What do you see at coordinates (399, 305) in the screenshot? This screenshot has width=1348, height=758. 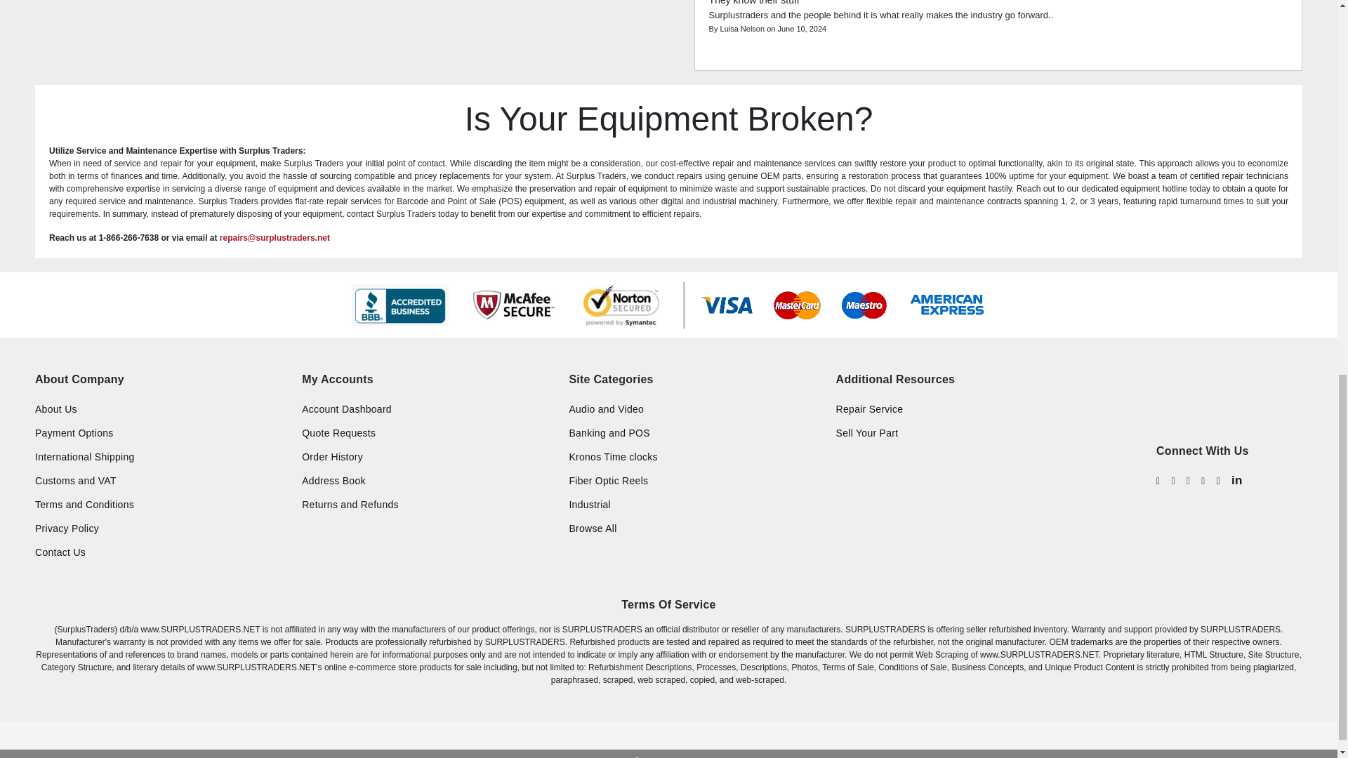 I see `Accredited Business` at bounding box center [399, 305].